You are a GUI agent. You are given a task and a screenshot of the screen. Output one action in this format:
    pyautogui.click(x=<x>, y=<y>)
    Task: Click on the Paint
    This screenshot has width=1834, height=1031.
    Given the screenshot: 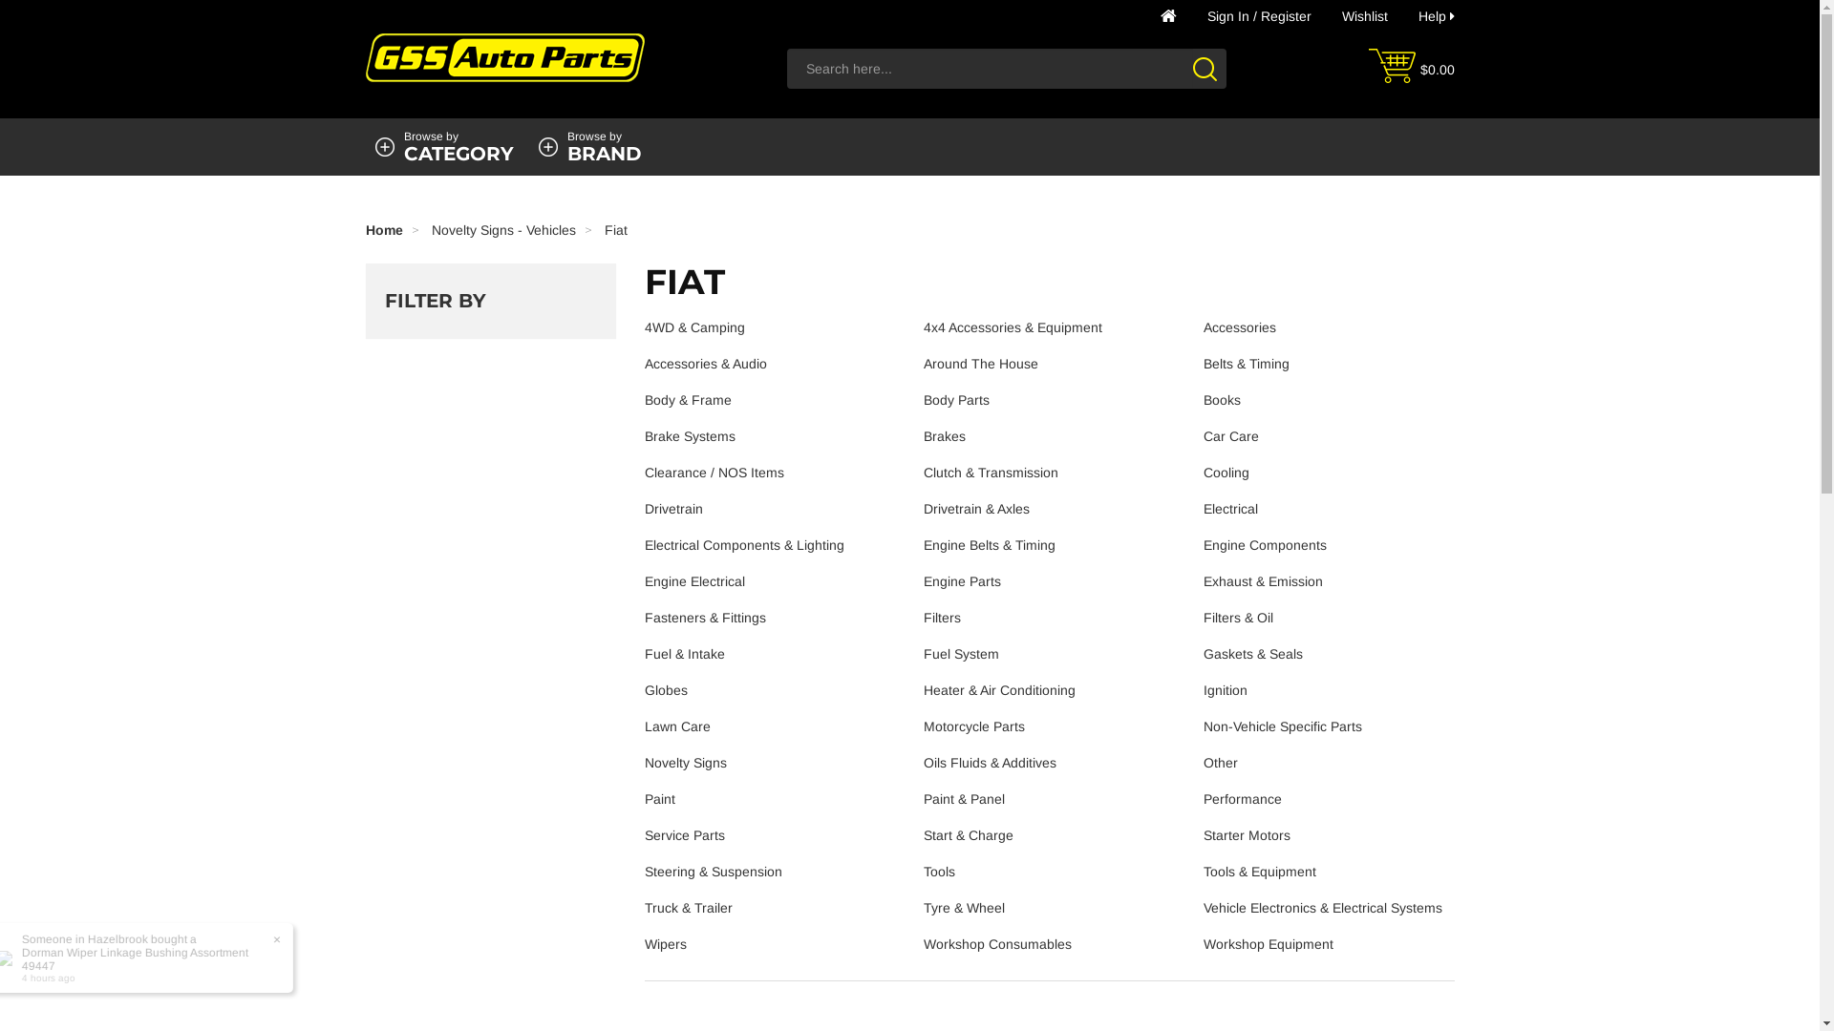 What is the action you would take?
    pyautogui.click(x=660, y=799)
    